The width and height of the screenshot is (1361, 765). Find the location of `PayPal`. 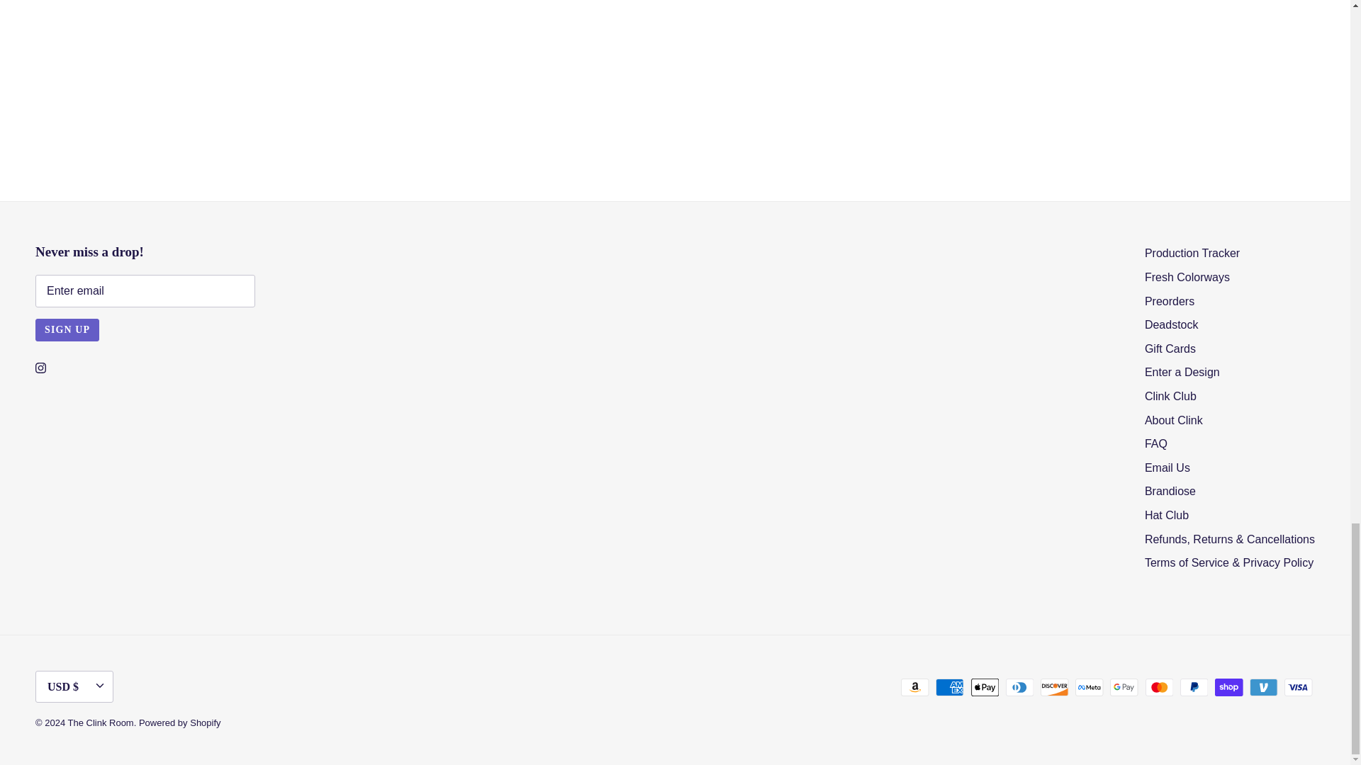

PayPal is located at coordinates (1194, 687).